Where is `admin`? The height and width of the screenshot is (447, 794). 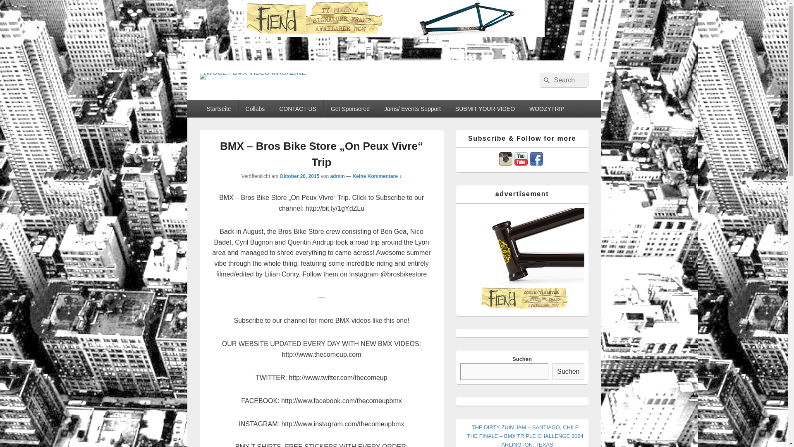
admin is located at coordinates (337, 176).